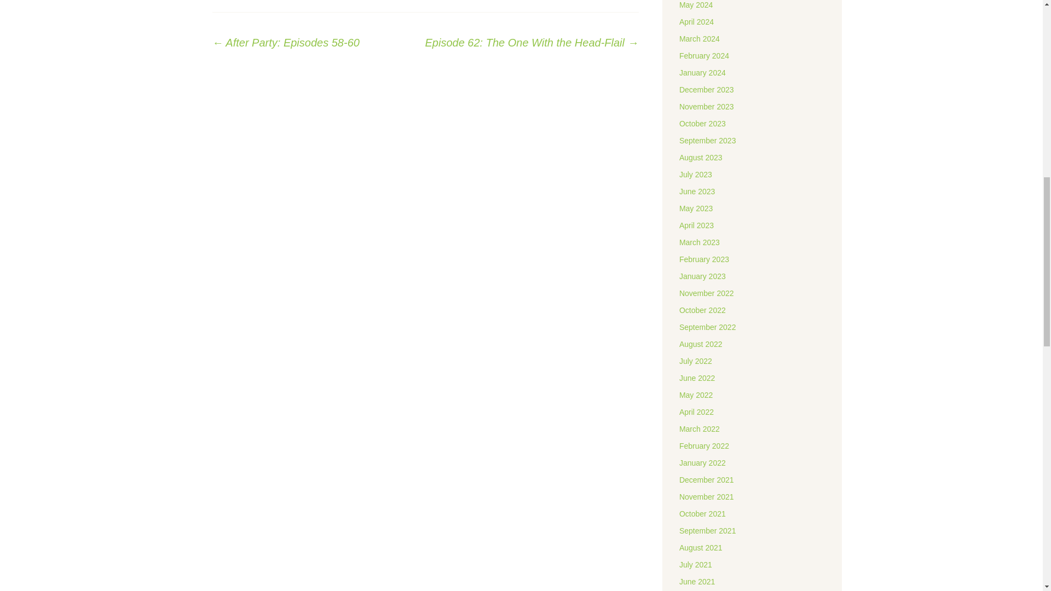  I want to click on January 2024, so click(702, 73).